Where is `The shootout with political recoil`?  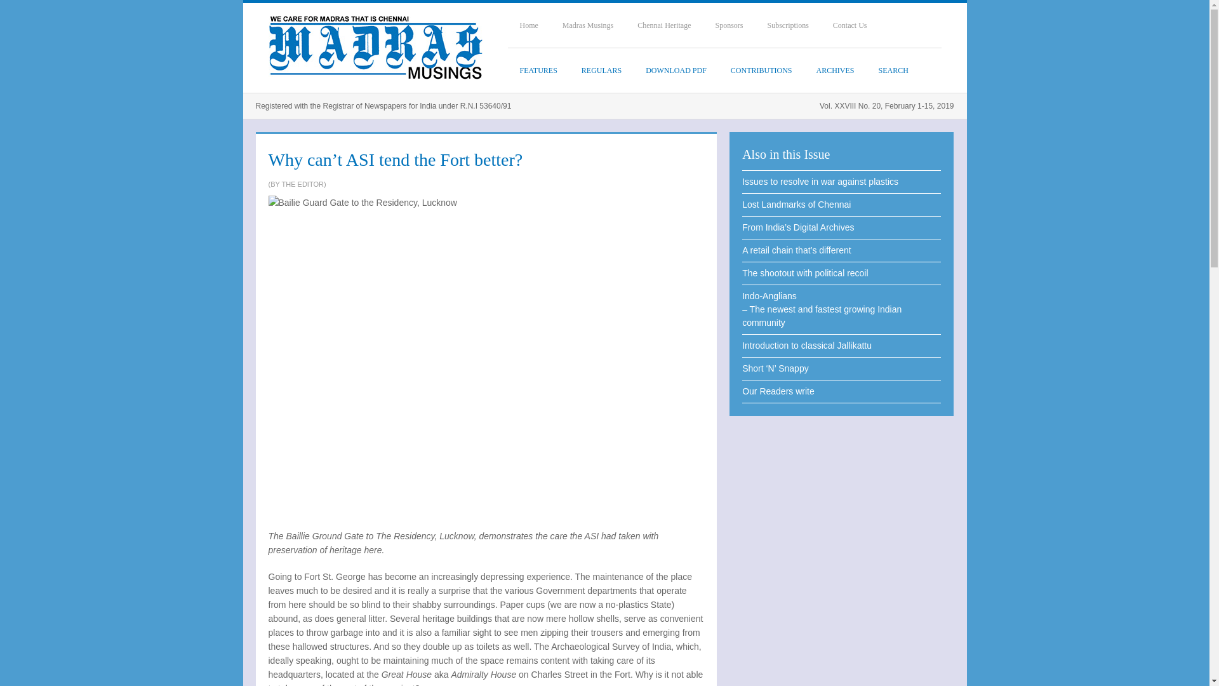 The shootout with political recoil is located at coordinates (842, 273).